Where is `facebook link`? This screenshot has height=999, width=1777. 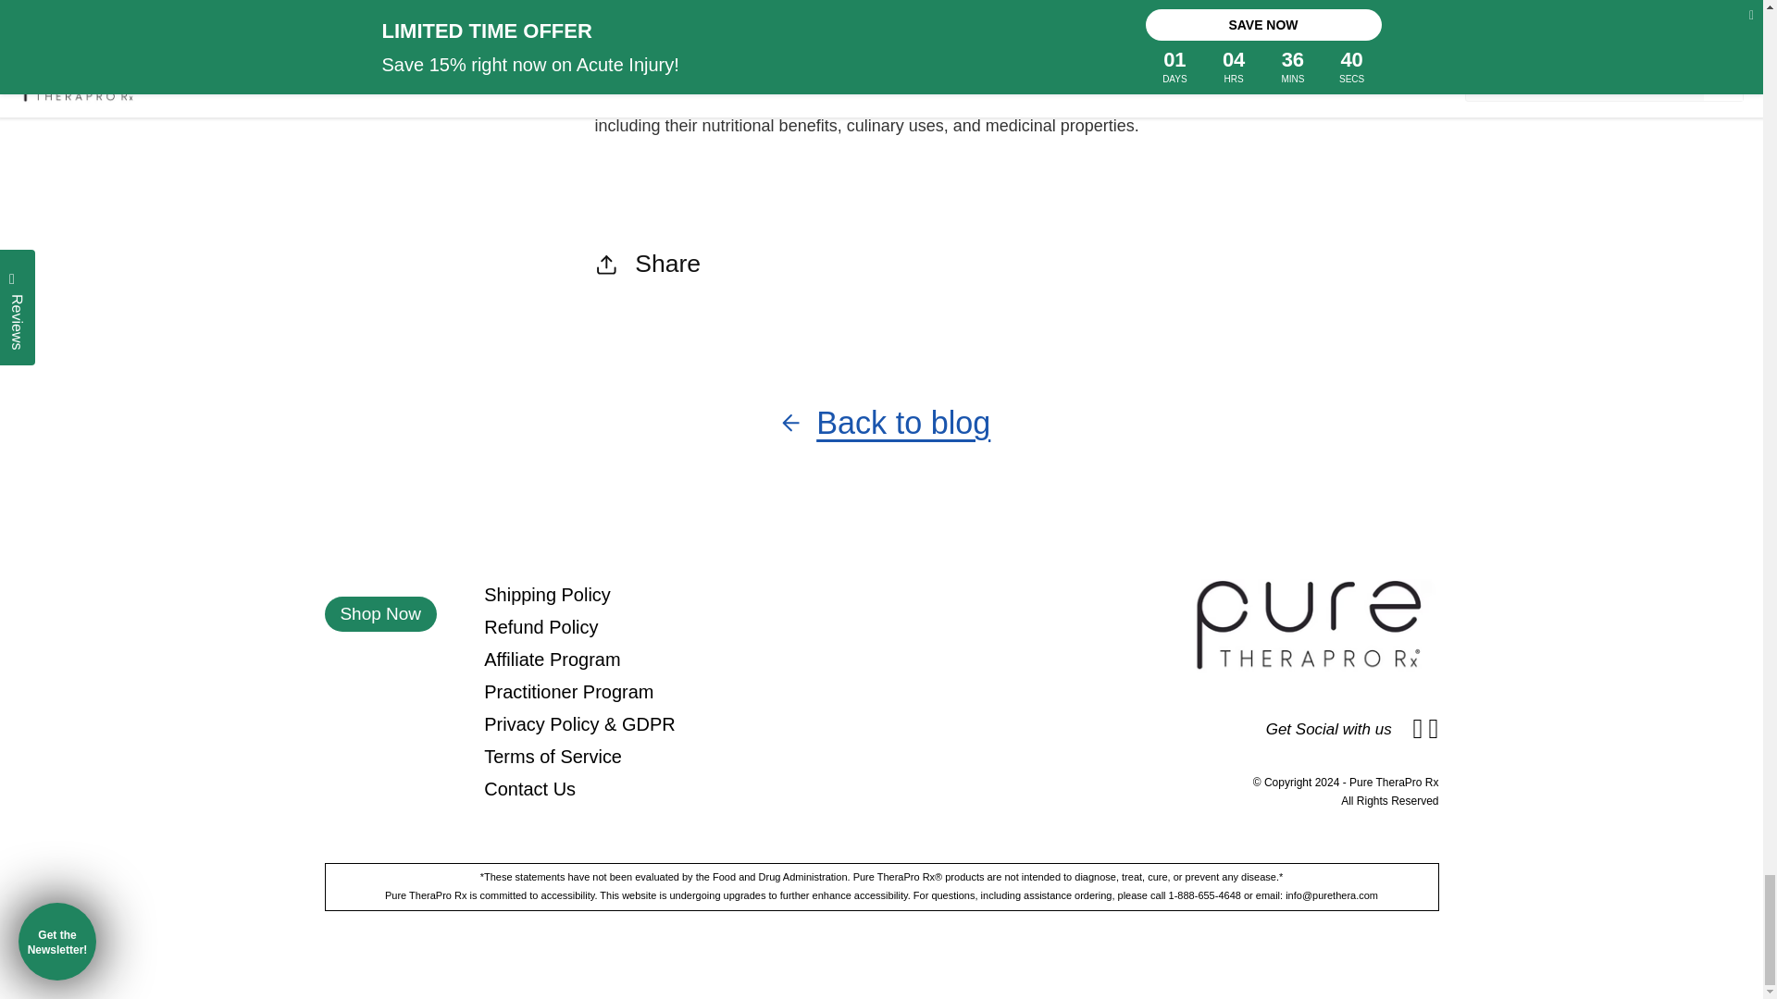
facebook link is located at coordinates (1418, 729).